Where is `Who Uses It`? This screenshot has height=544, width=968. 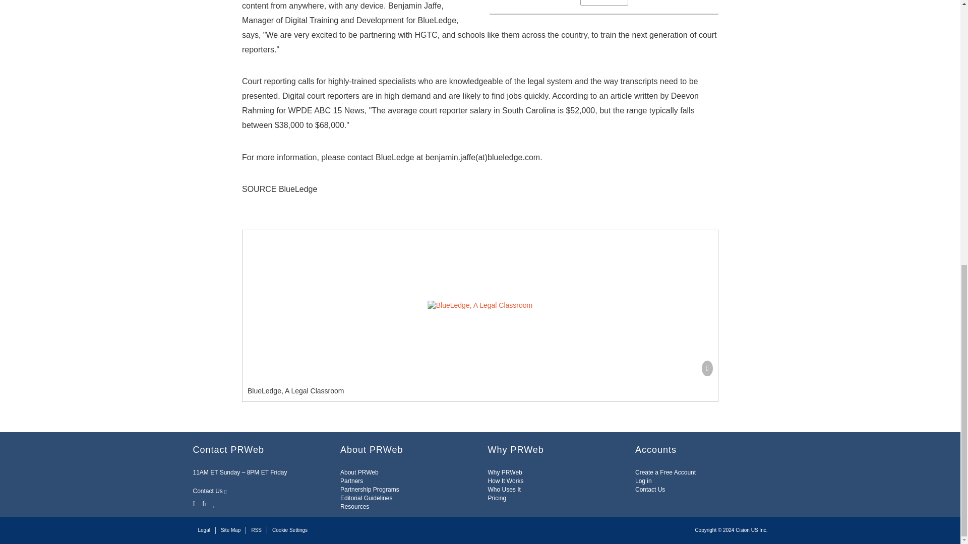 Who Uses It is located at coordinates (504, 490).